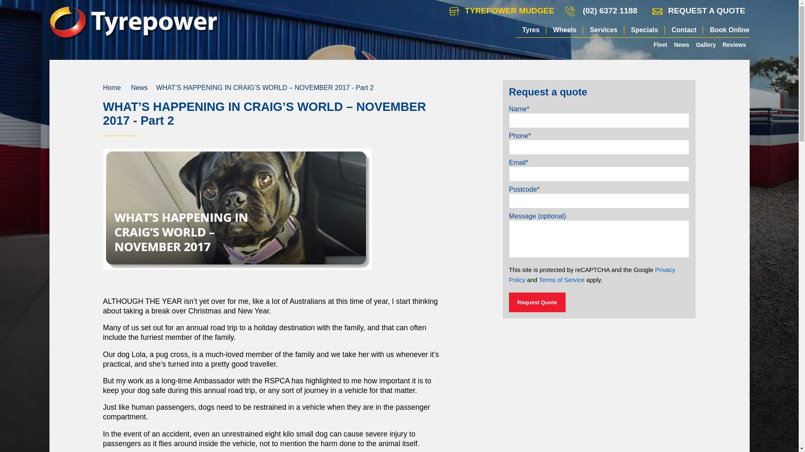 The height and width of the screenshot is (452, 805). What do you see at coordinates (501, 11) in the screenshot?
I see `Contact Tyrepower Mudgee` at bounding box center [501, 11].